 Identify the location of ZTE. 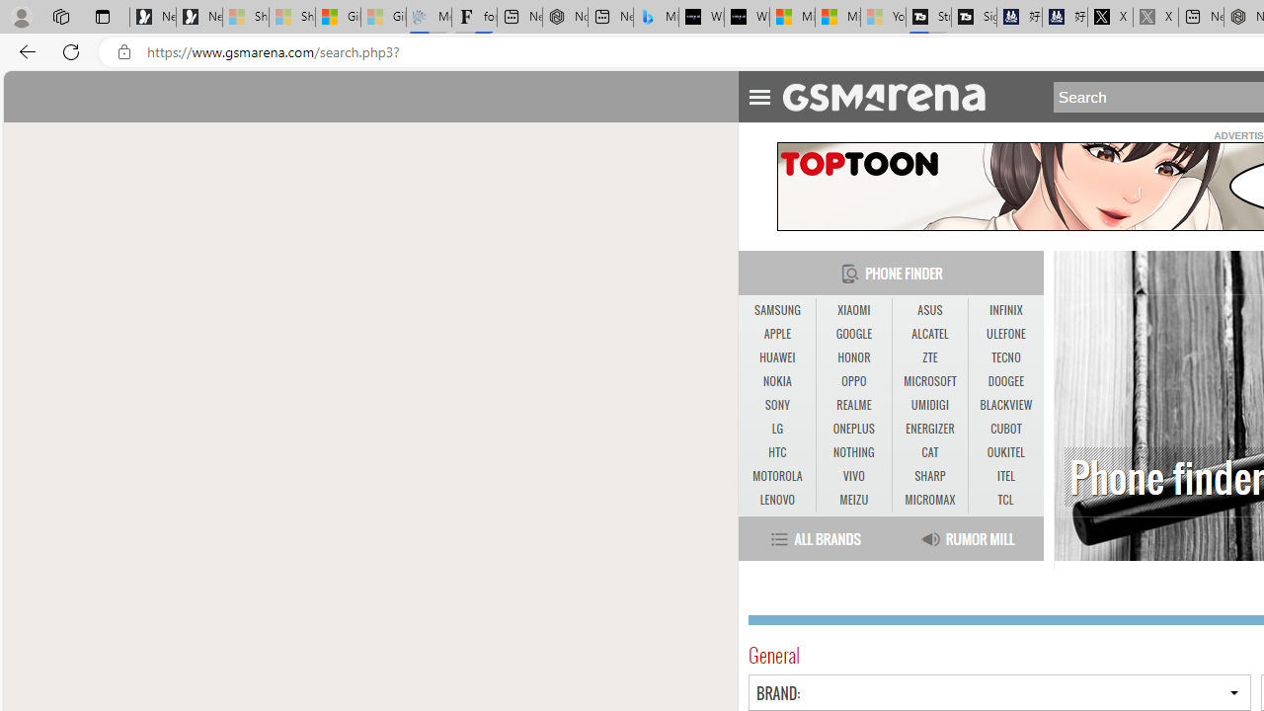
(930, 357).